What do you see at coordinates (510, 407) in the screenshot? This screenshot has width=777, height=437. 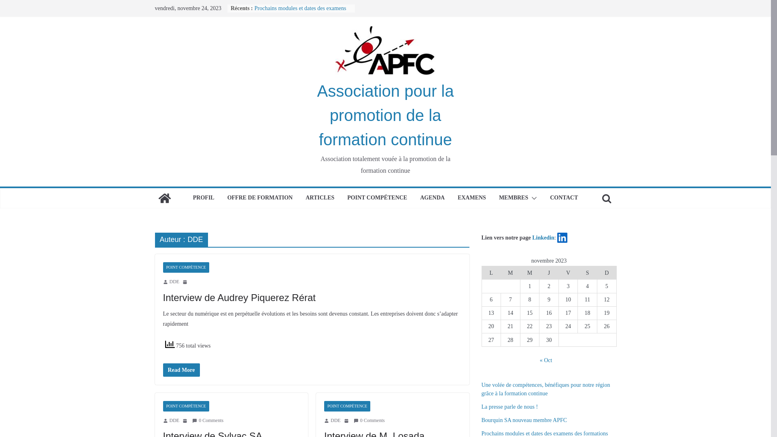 I see `La presse parle de nous !` at bounding box center [510, 407].